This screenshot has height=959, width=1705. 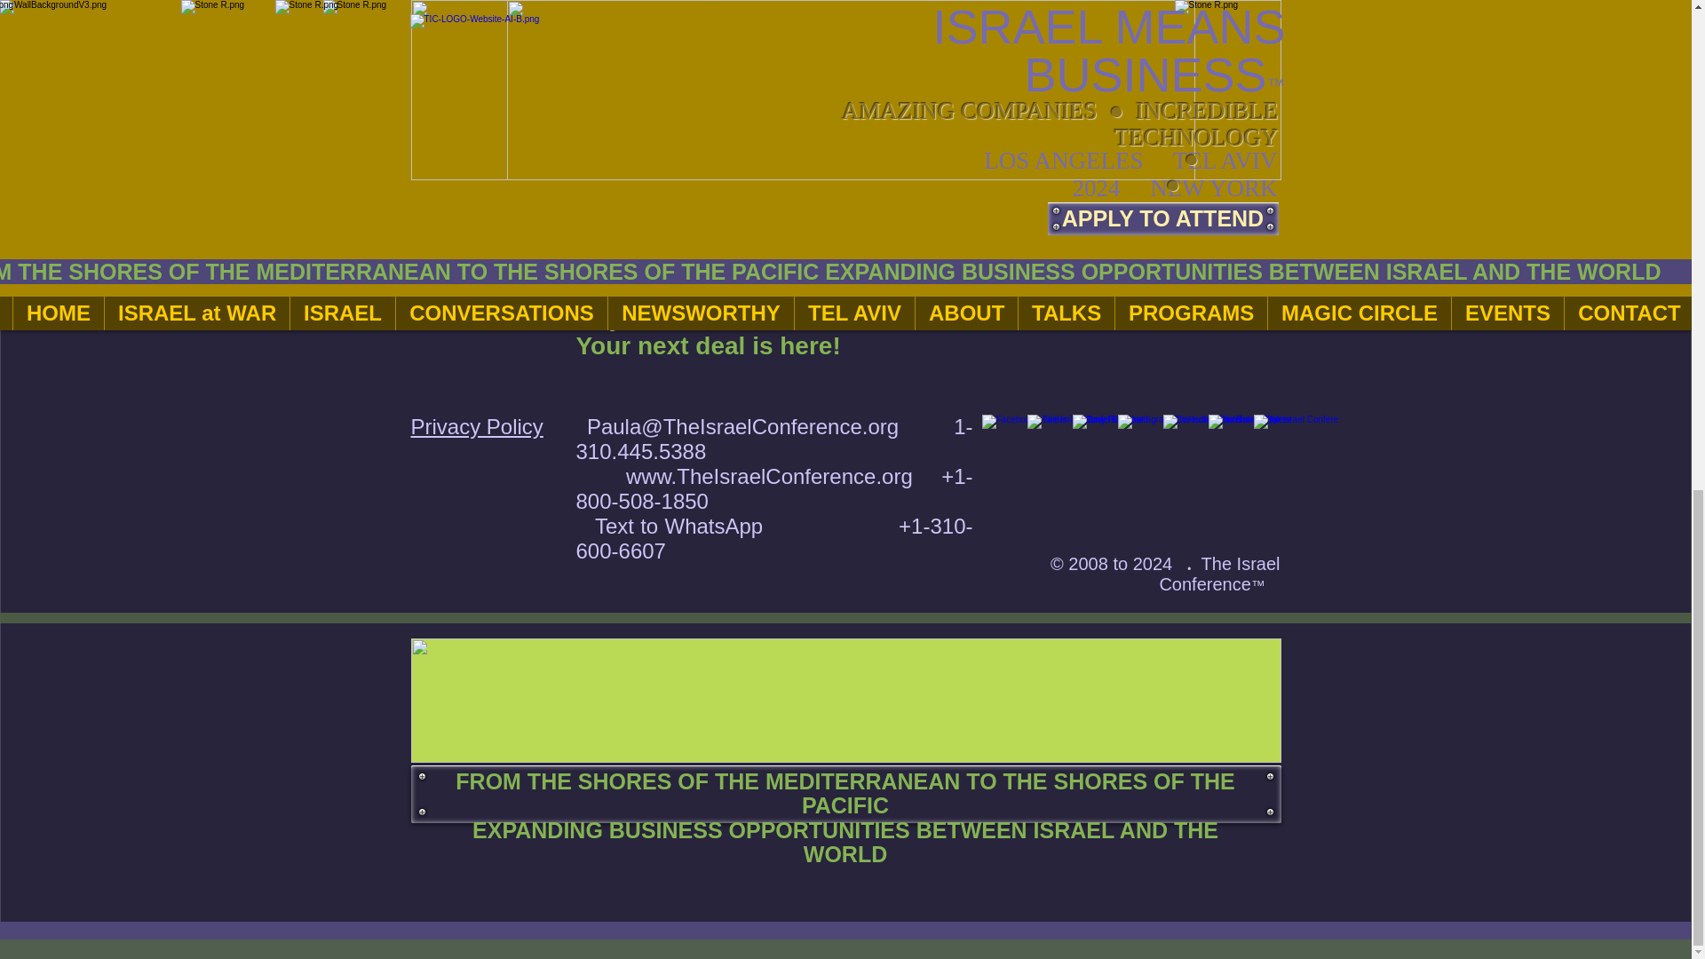 I want to click on Privacy Policy, so click(x=476, y=426).